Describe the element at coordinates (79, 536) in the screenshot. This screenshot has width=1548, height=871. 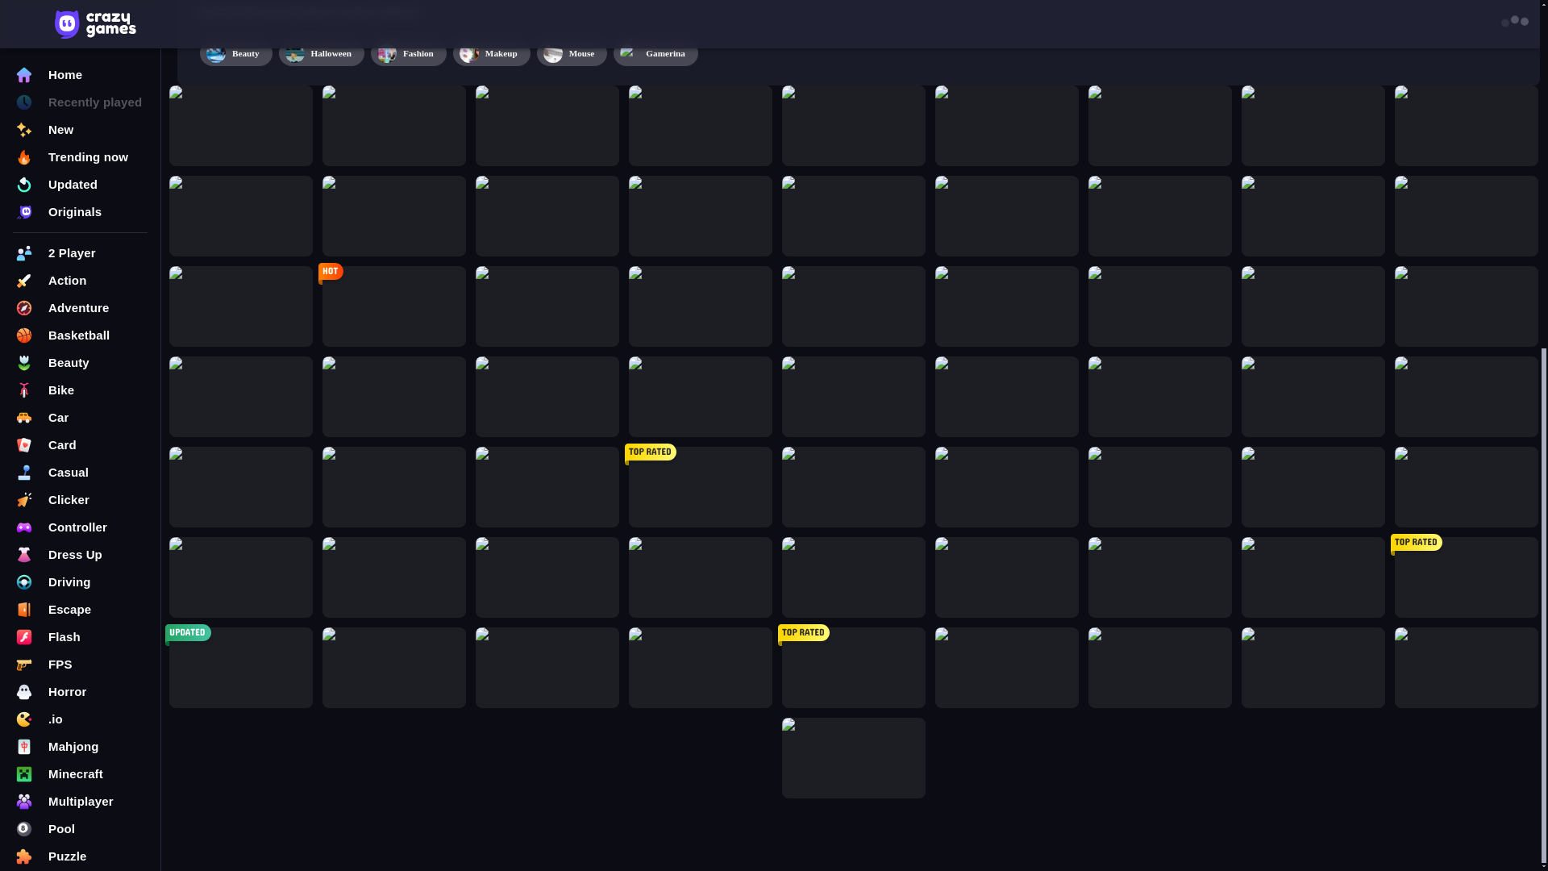
I see `English` at that location.